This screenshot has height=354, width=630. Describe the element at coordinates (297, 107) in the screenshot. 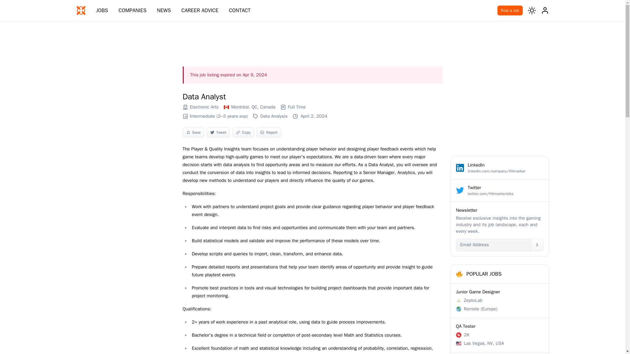

I see `CONTACT` at that location.